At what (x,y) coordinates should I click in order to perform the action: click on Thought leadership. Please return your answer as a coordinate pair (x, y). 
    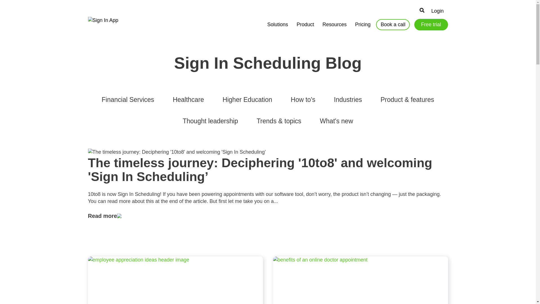
    Looking at the image, I should click on (210, 121).